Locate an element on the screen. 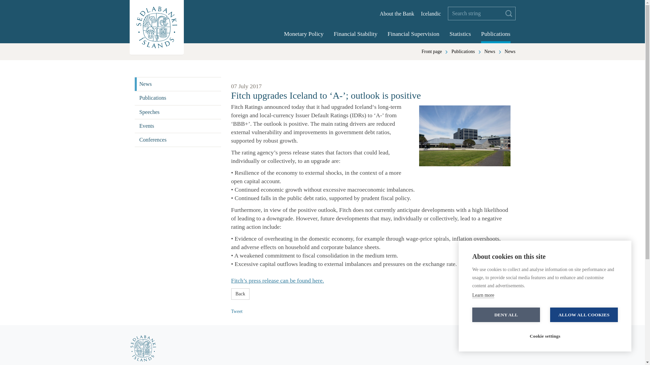  Icelandic is located at coordinates (431, 14).